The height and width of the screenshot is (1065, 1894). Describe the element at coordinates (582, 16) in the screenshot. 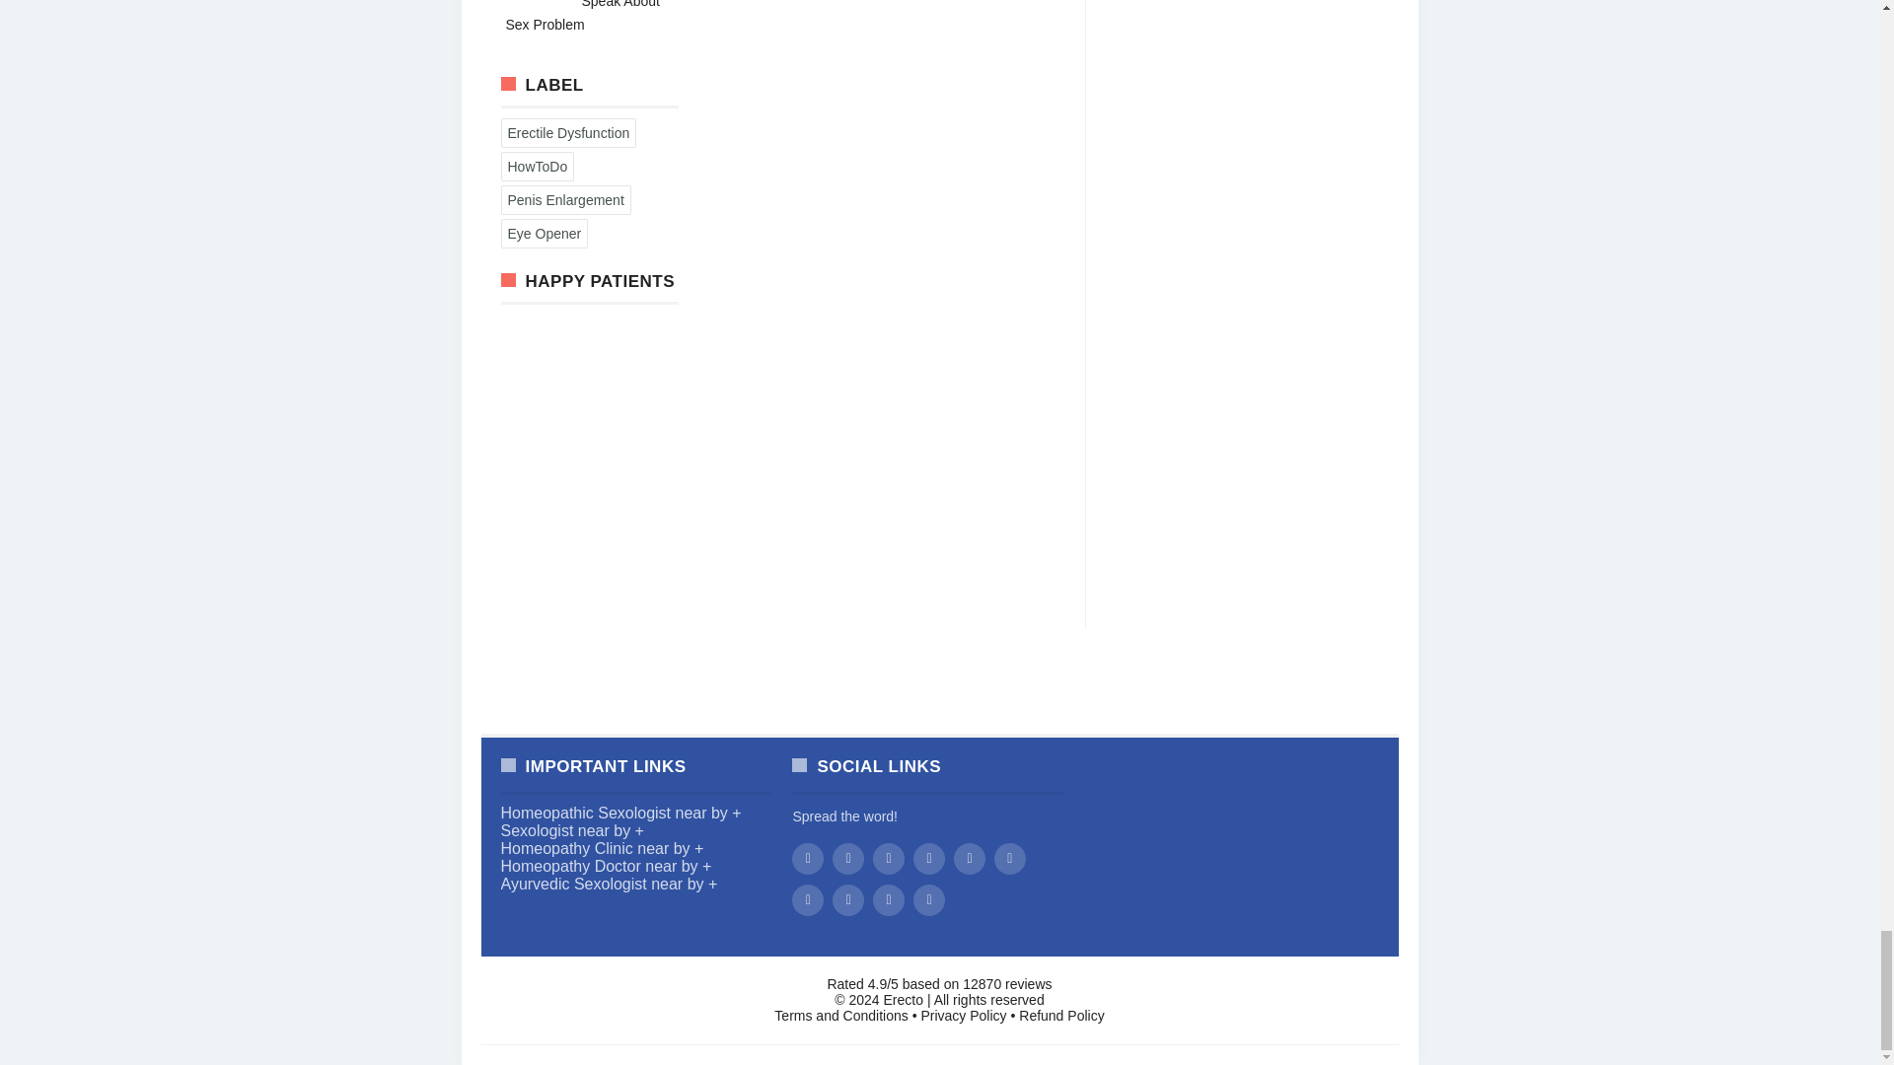

I see `Why Men Hesitate To Speak About Sex Problem` at that location.